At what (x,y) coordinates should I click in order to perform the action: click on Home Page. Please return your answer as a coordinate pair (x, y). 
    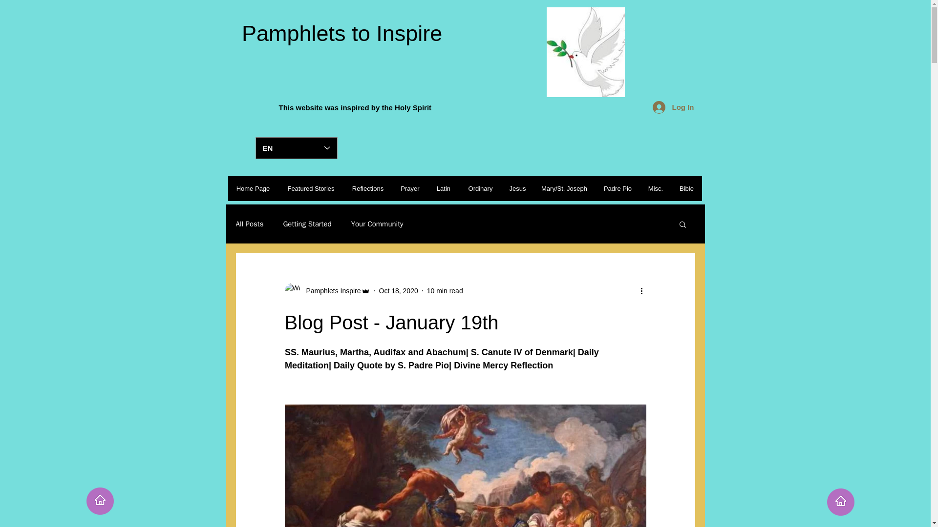
    Looking at the image, I should click on (253, 188).